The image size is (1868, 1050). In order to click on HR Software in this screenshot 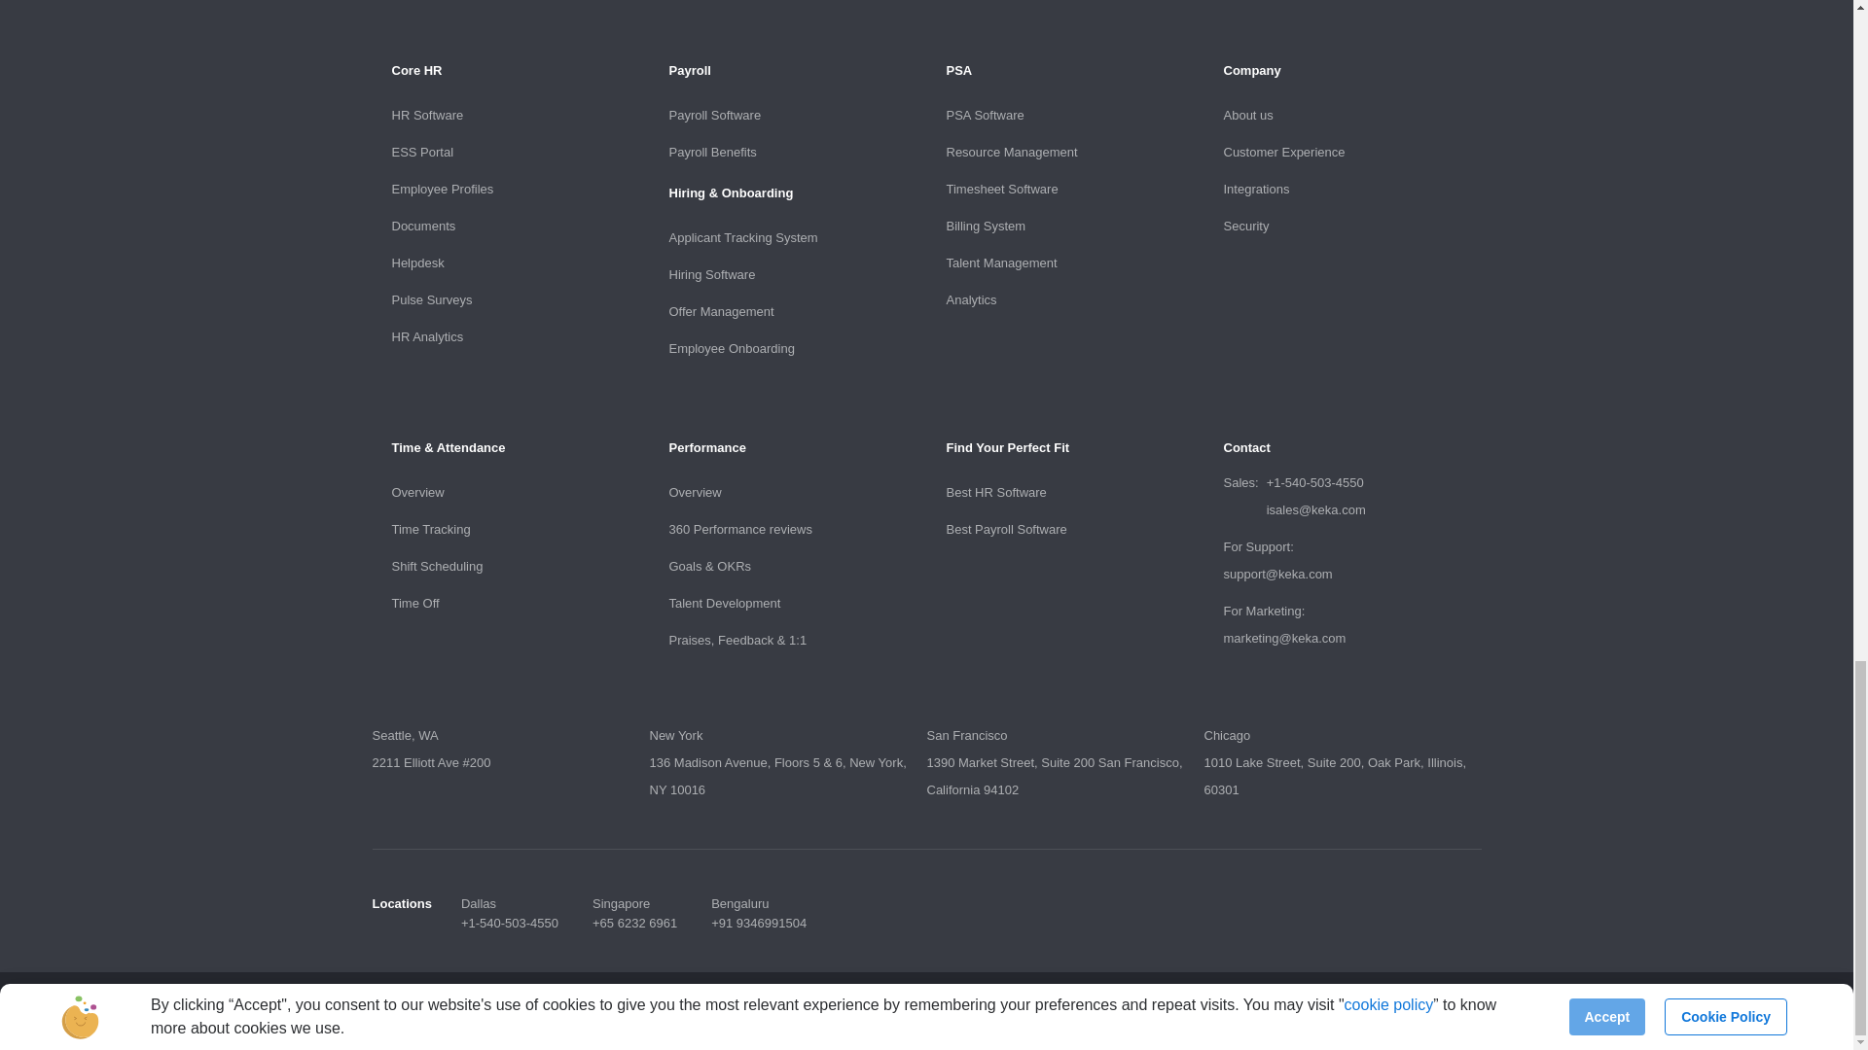, I will do `click(426, 115)`.